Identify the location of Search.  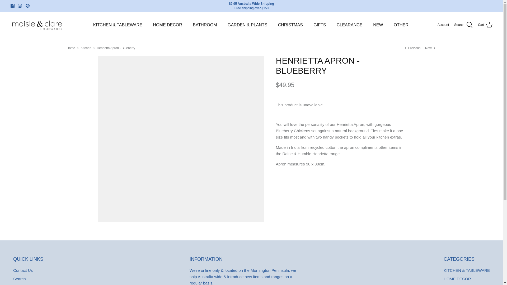
(463, 25).